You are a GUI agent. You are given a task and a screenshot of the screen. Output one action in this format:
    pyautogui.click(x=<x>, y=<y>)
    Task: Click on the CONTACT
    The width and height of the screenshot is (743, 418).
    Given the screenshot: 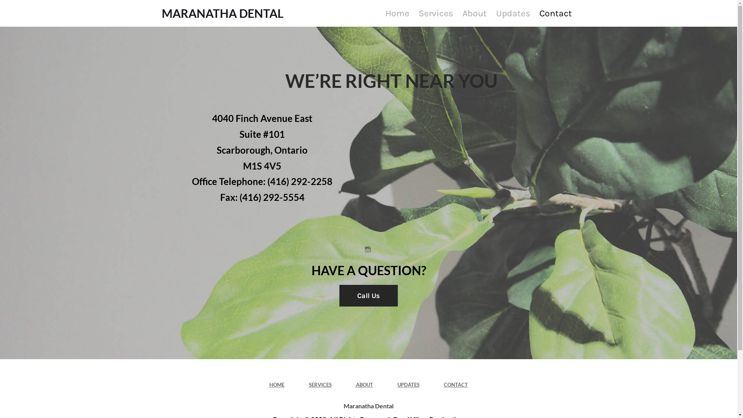 What is the action you would take?
    pyautogui.click(x=456, y=385)
    